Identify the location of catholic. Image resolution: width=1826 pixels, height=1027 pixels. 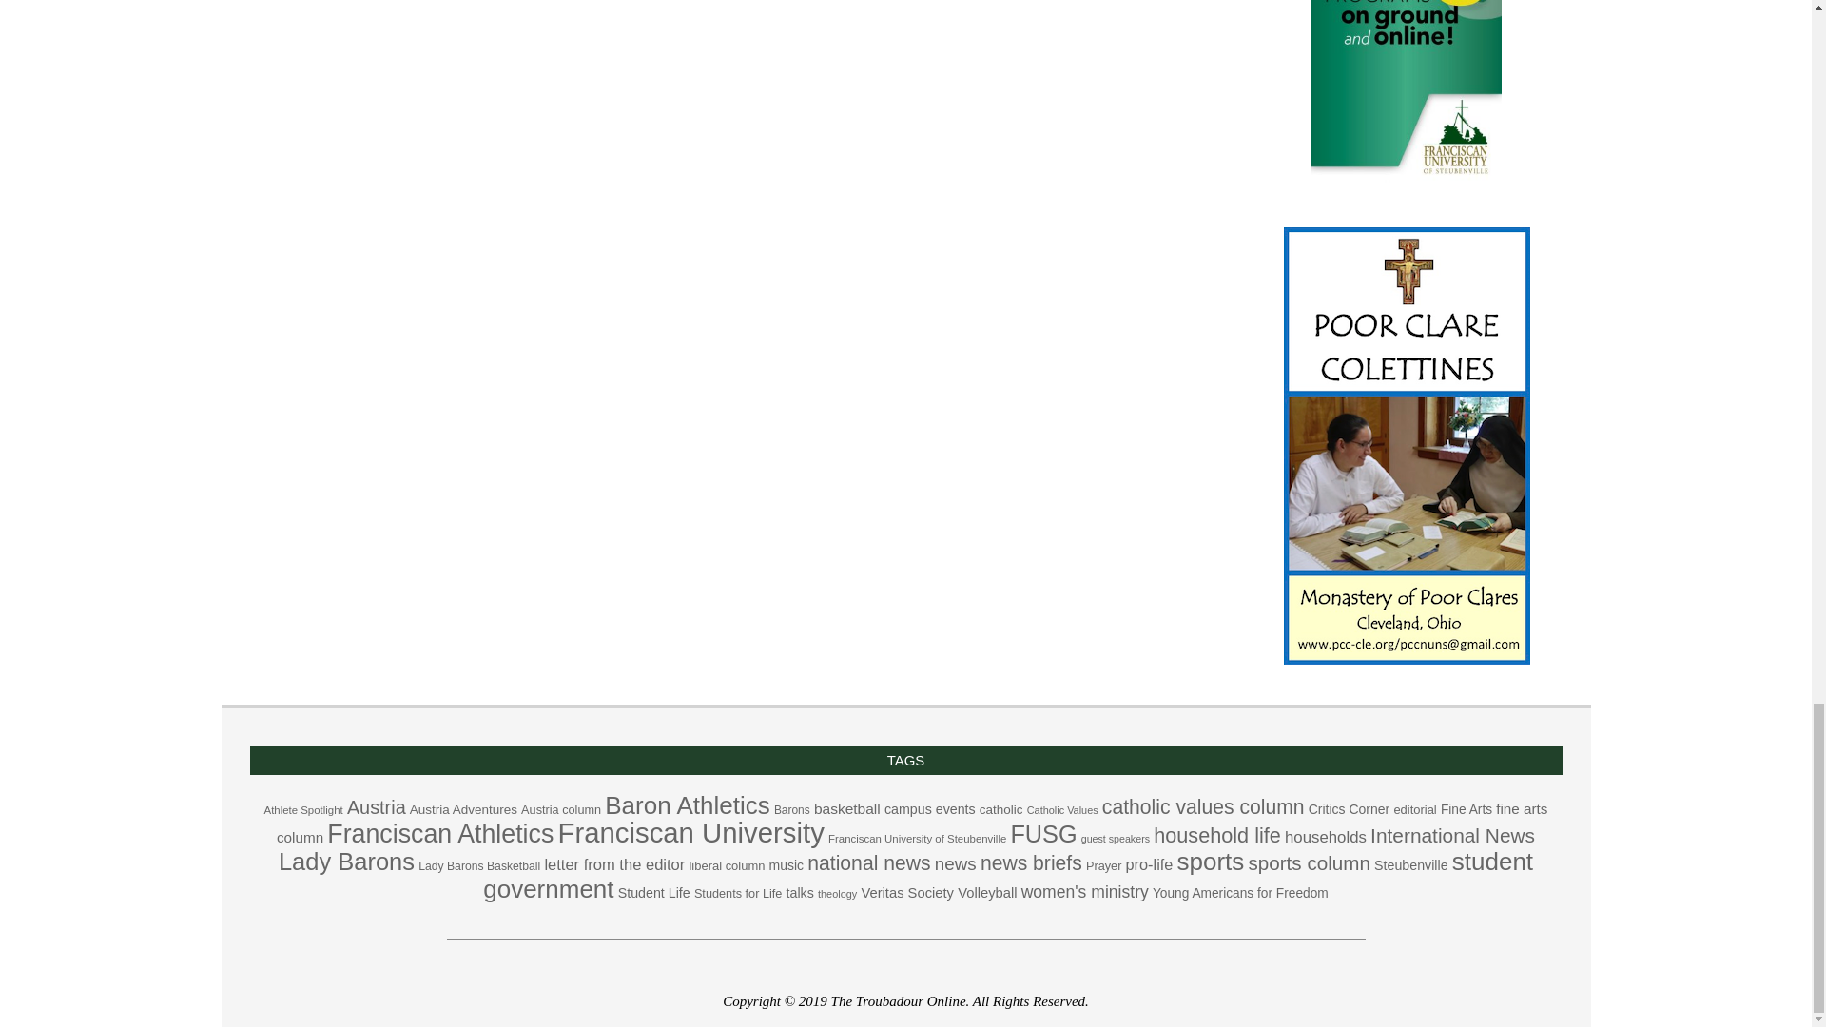
(1000, 808).